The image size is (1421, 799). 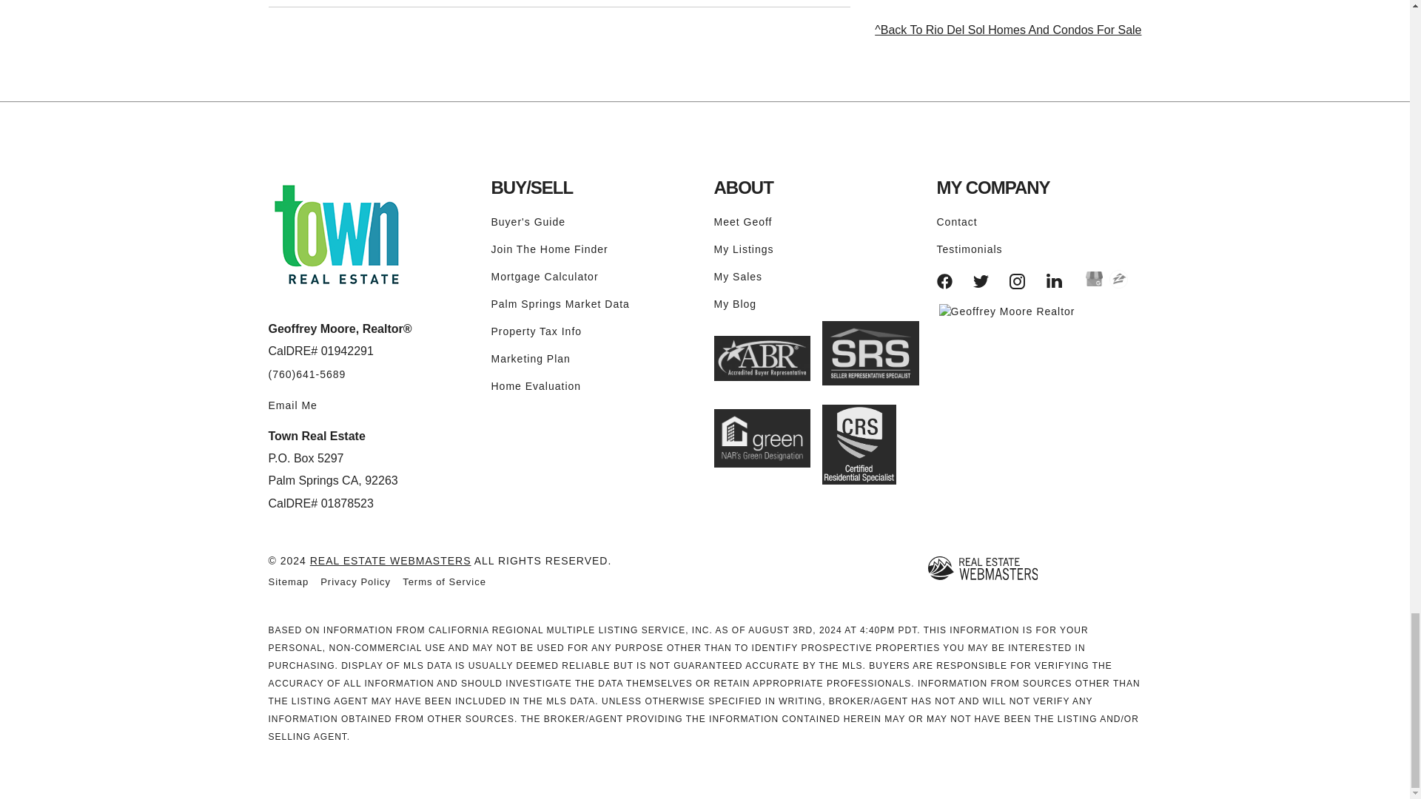 What do you see at coordinates (981, 281) in the screenshot?
I see `Twitter` at bounding box center [981, 281].